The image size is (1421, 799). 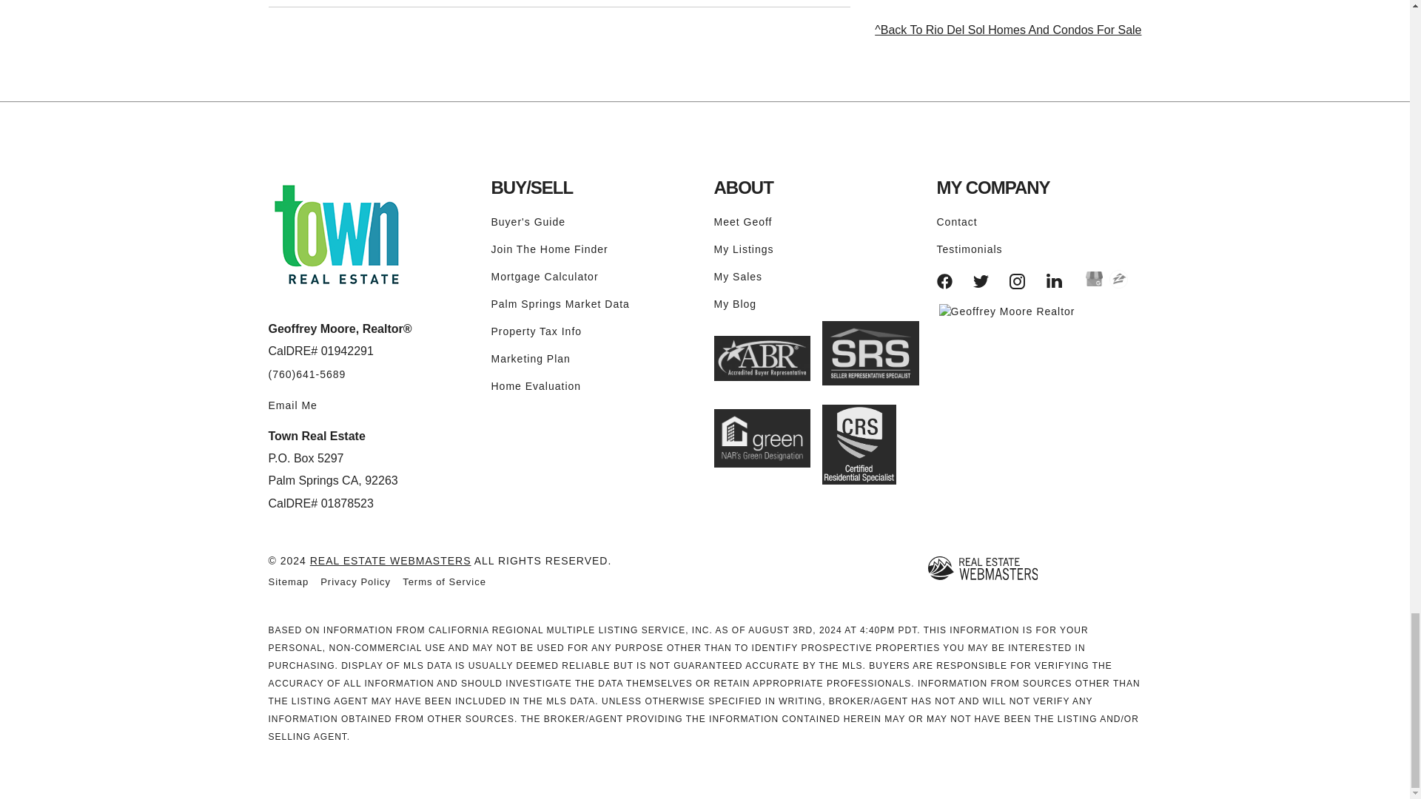 What do you see at coordinates (981, 281) in the screenshot?
I see `Twitter` at bounding box center [981, 281].